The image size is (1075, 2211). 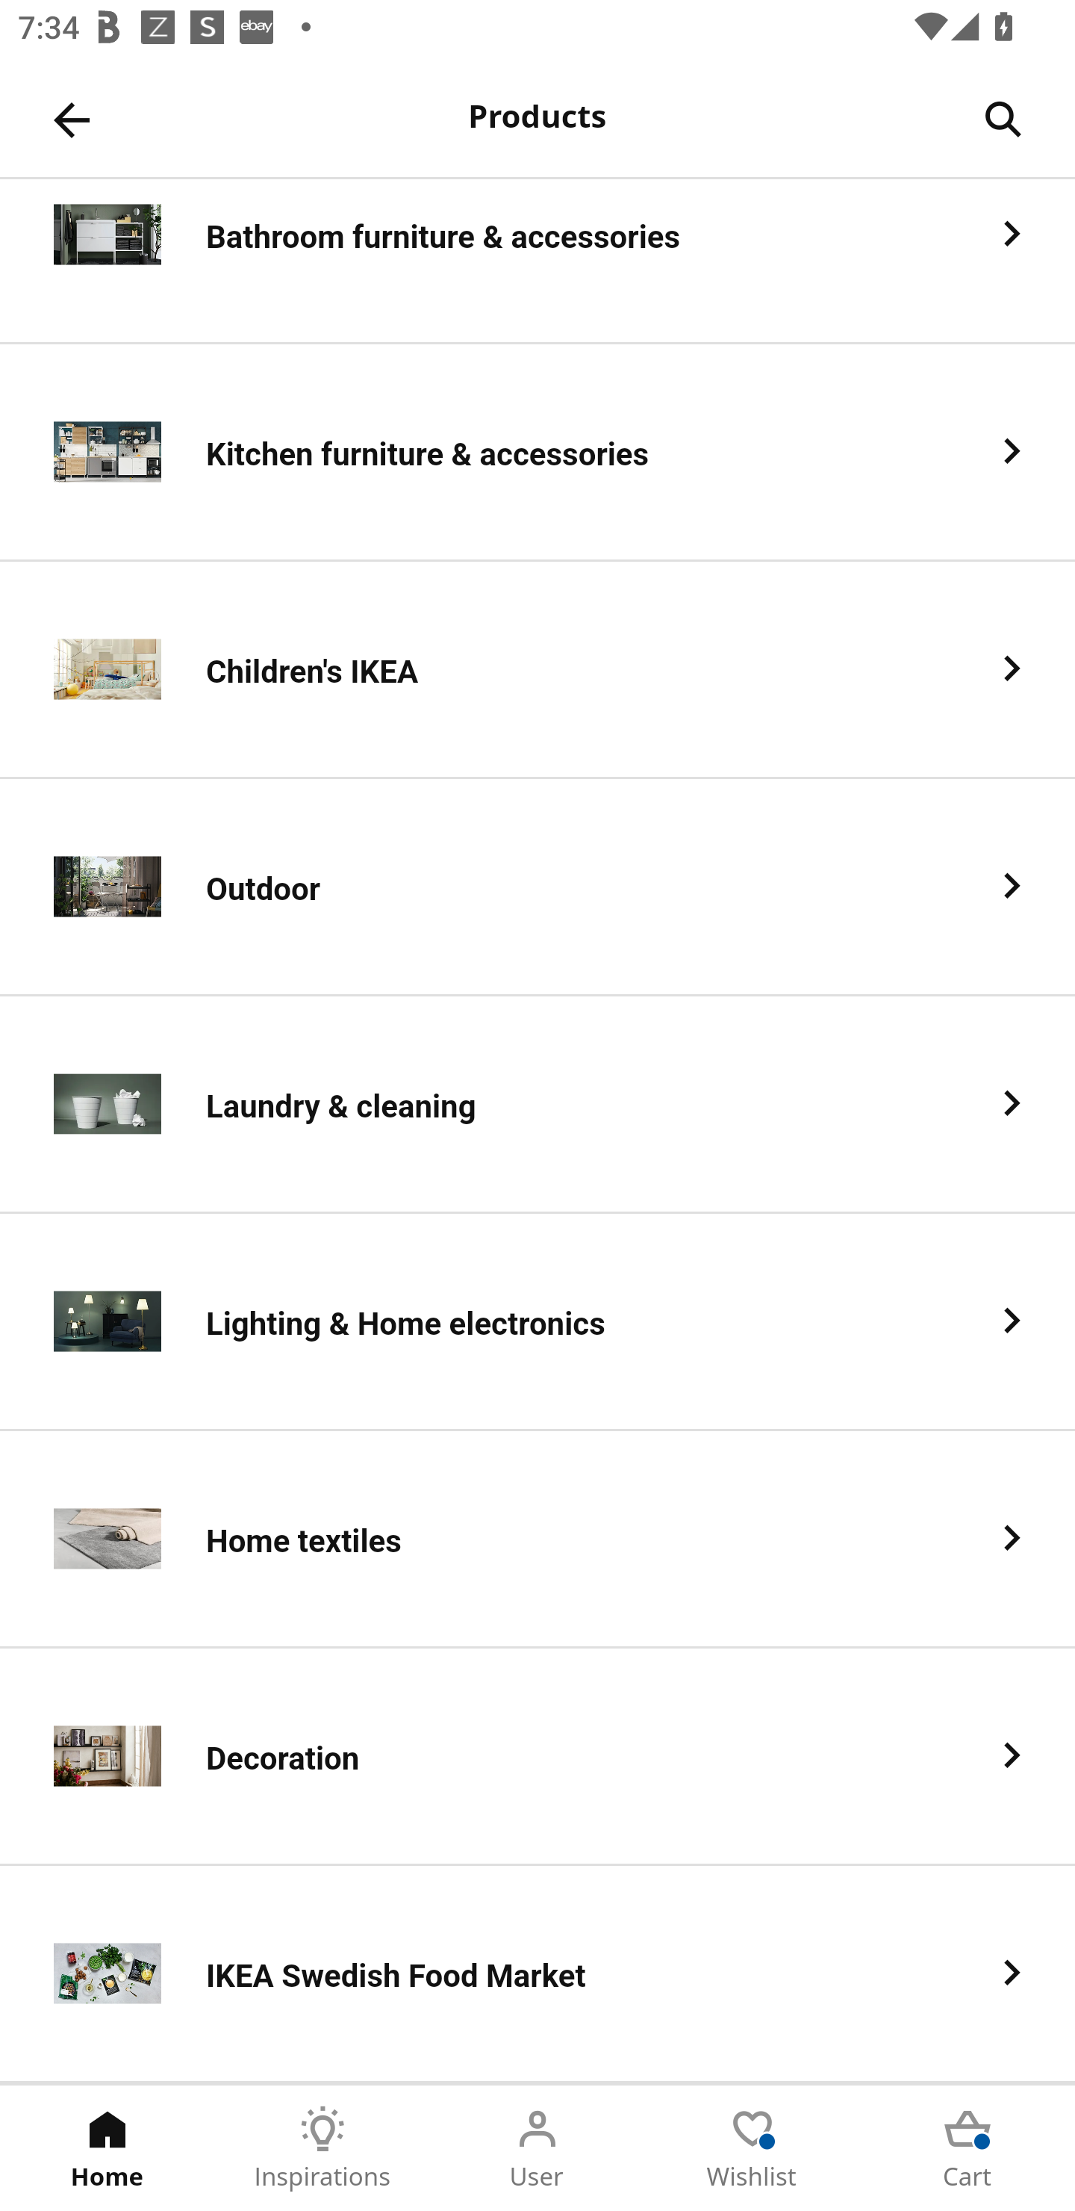 I want to click on IKEA Swedish Food Market, so click(x=537, y=1974).